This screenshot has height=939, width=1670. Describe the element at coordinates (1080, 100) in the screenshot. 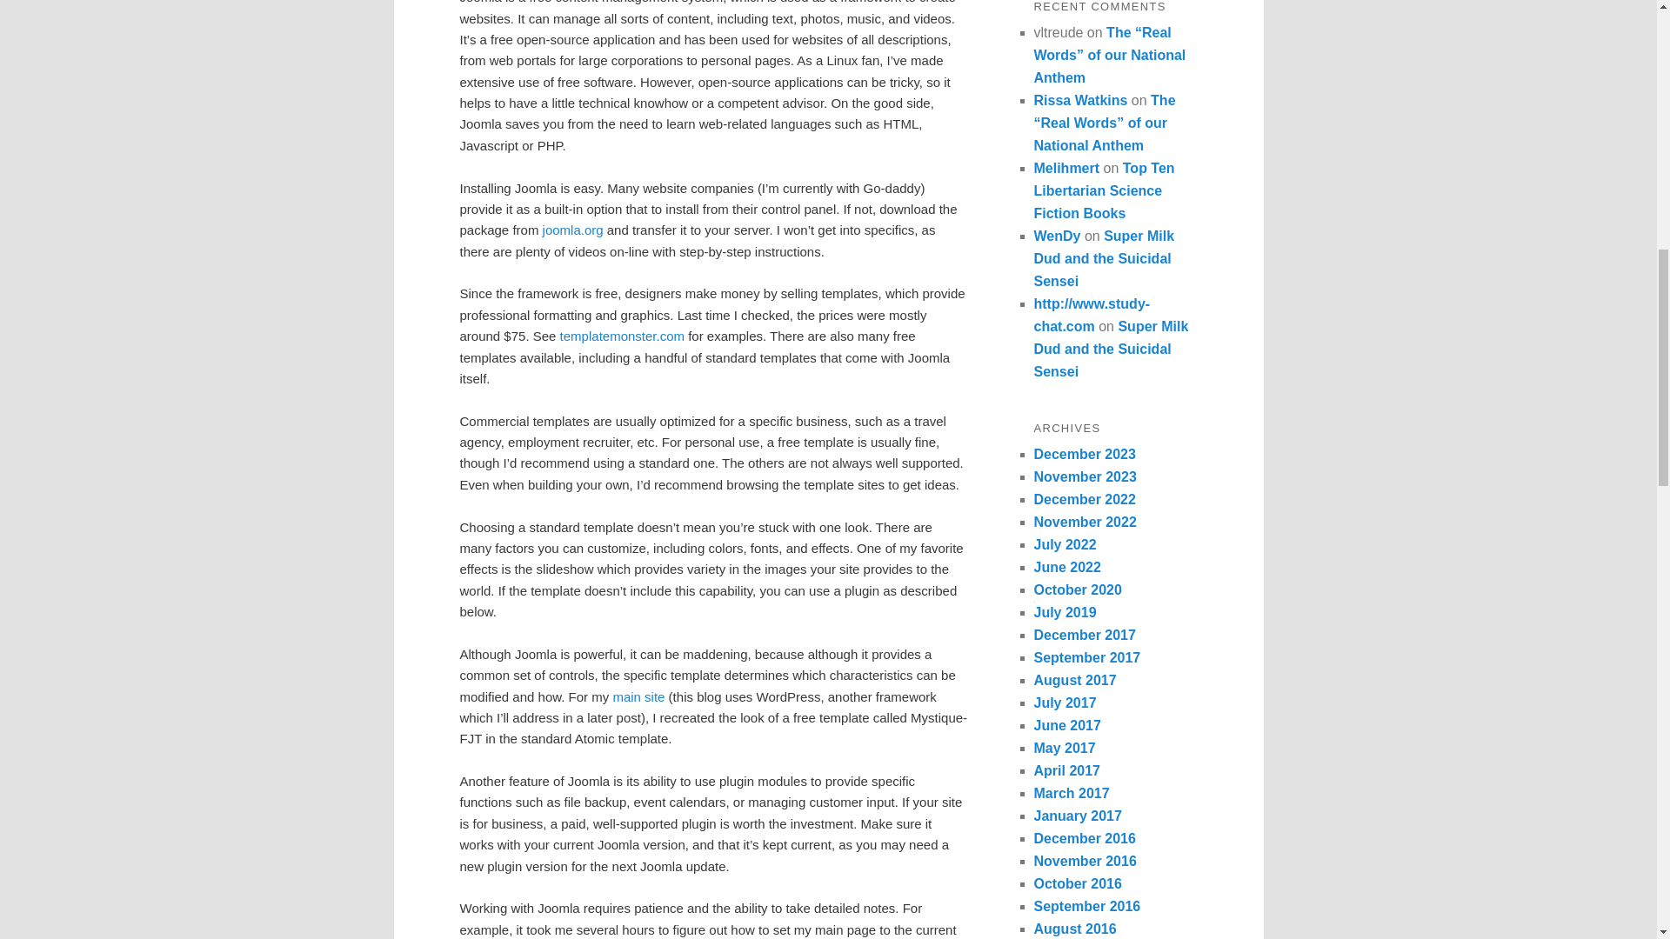

I see `Rissa Watkins` at that location.